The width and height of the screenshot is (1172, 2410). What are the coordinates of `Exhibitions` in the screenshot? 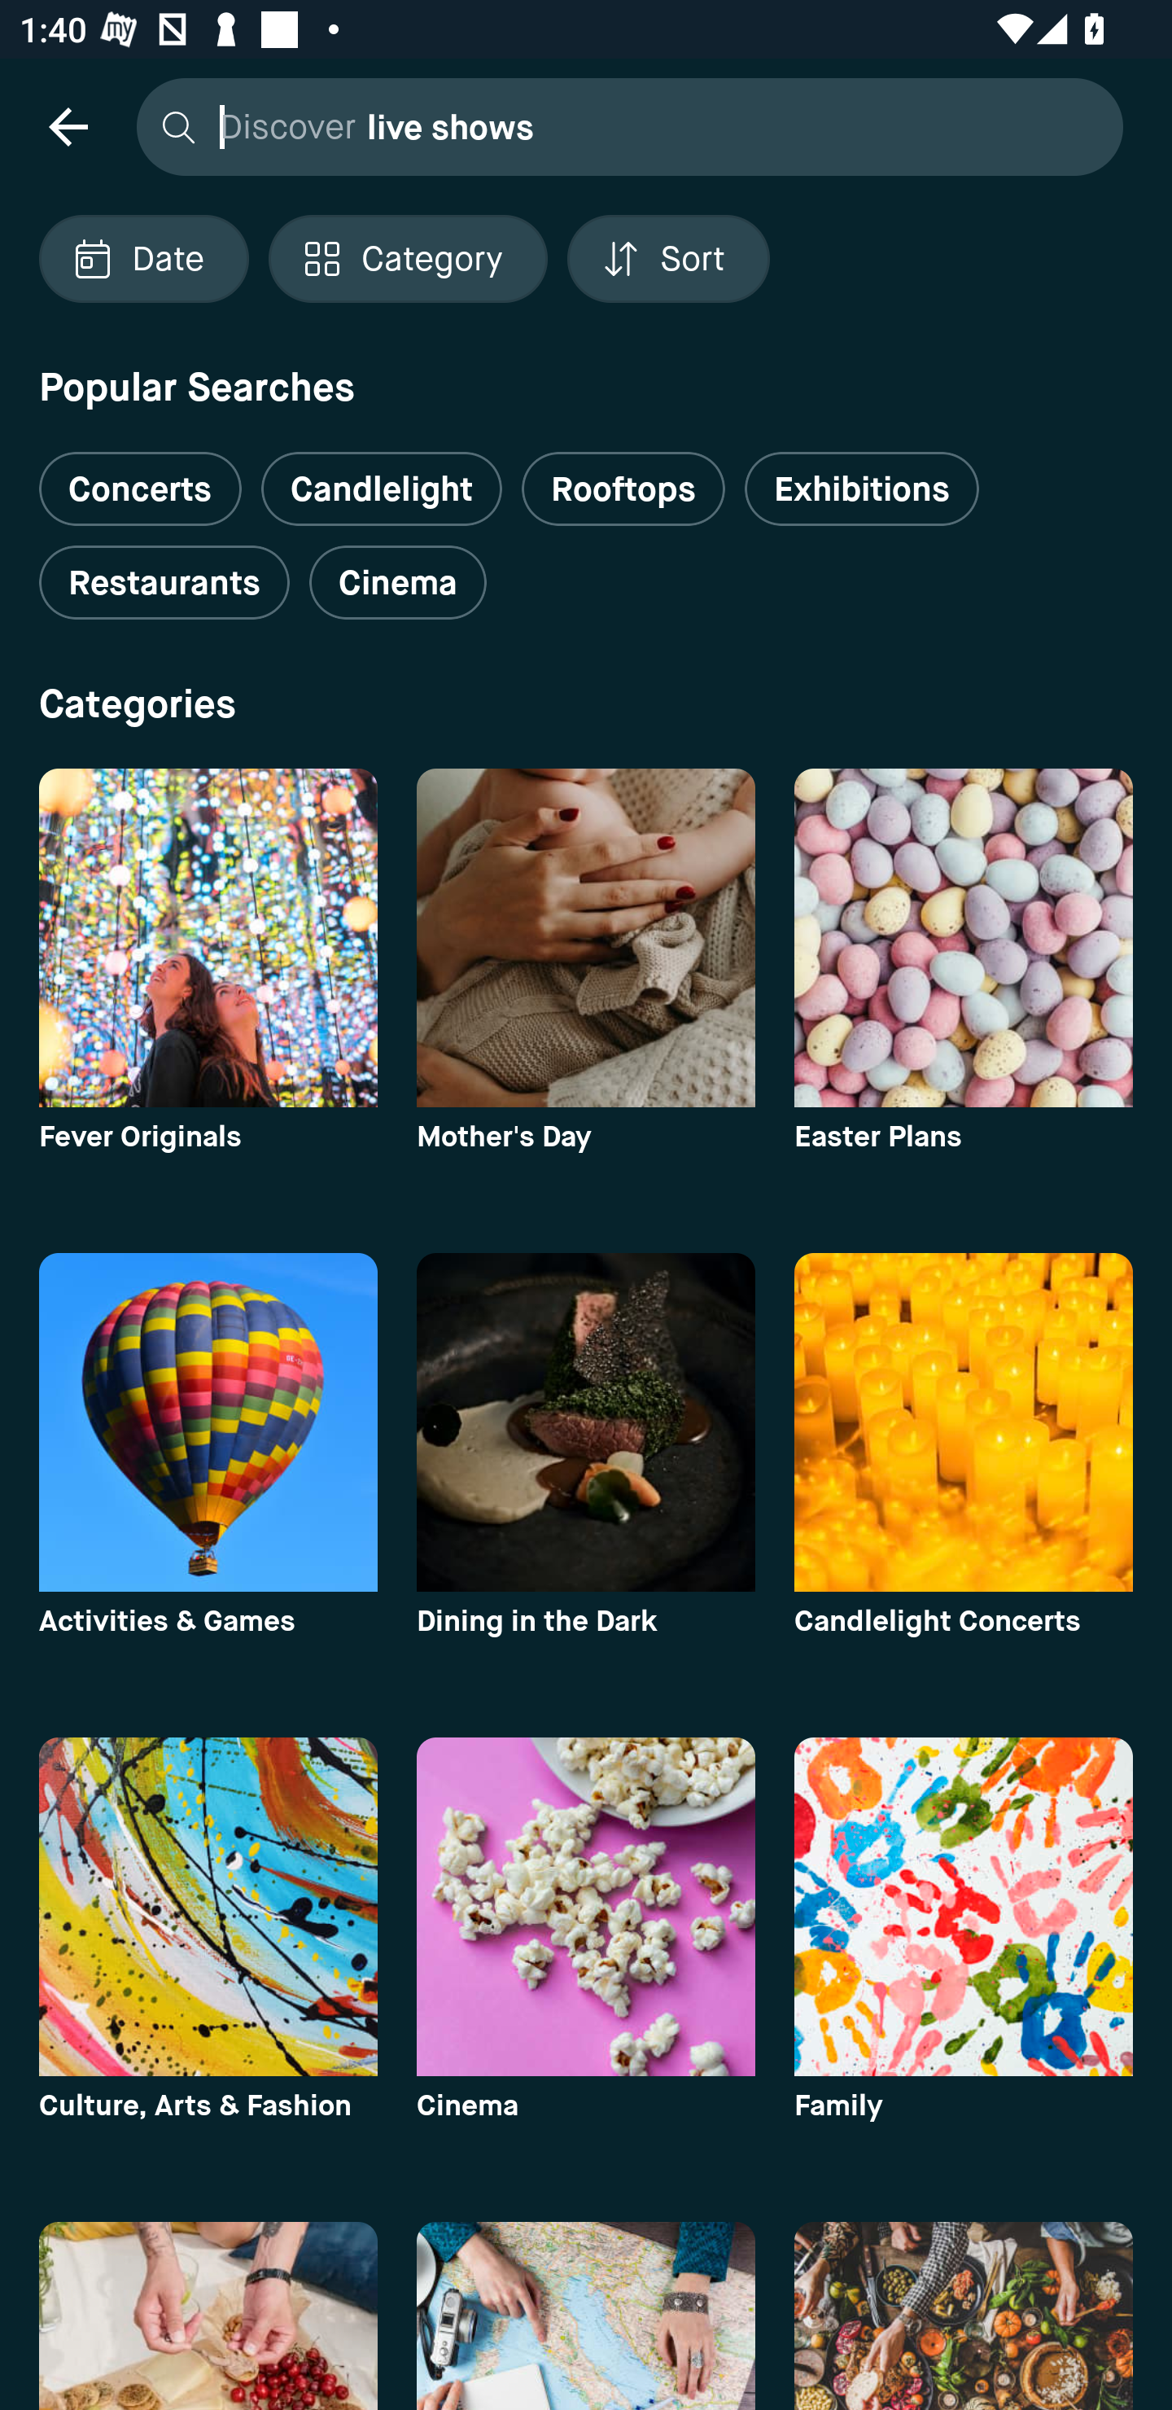 It's located at (861, 489).